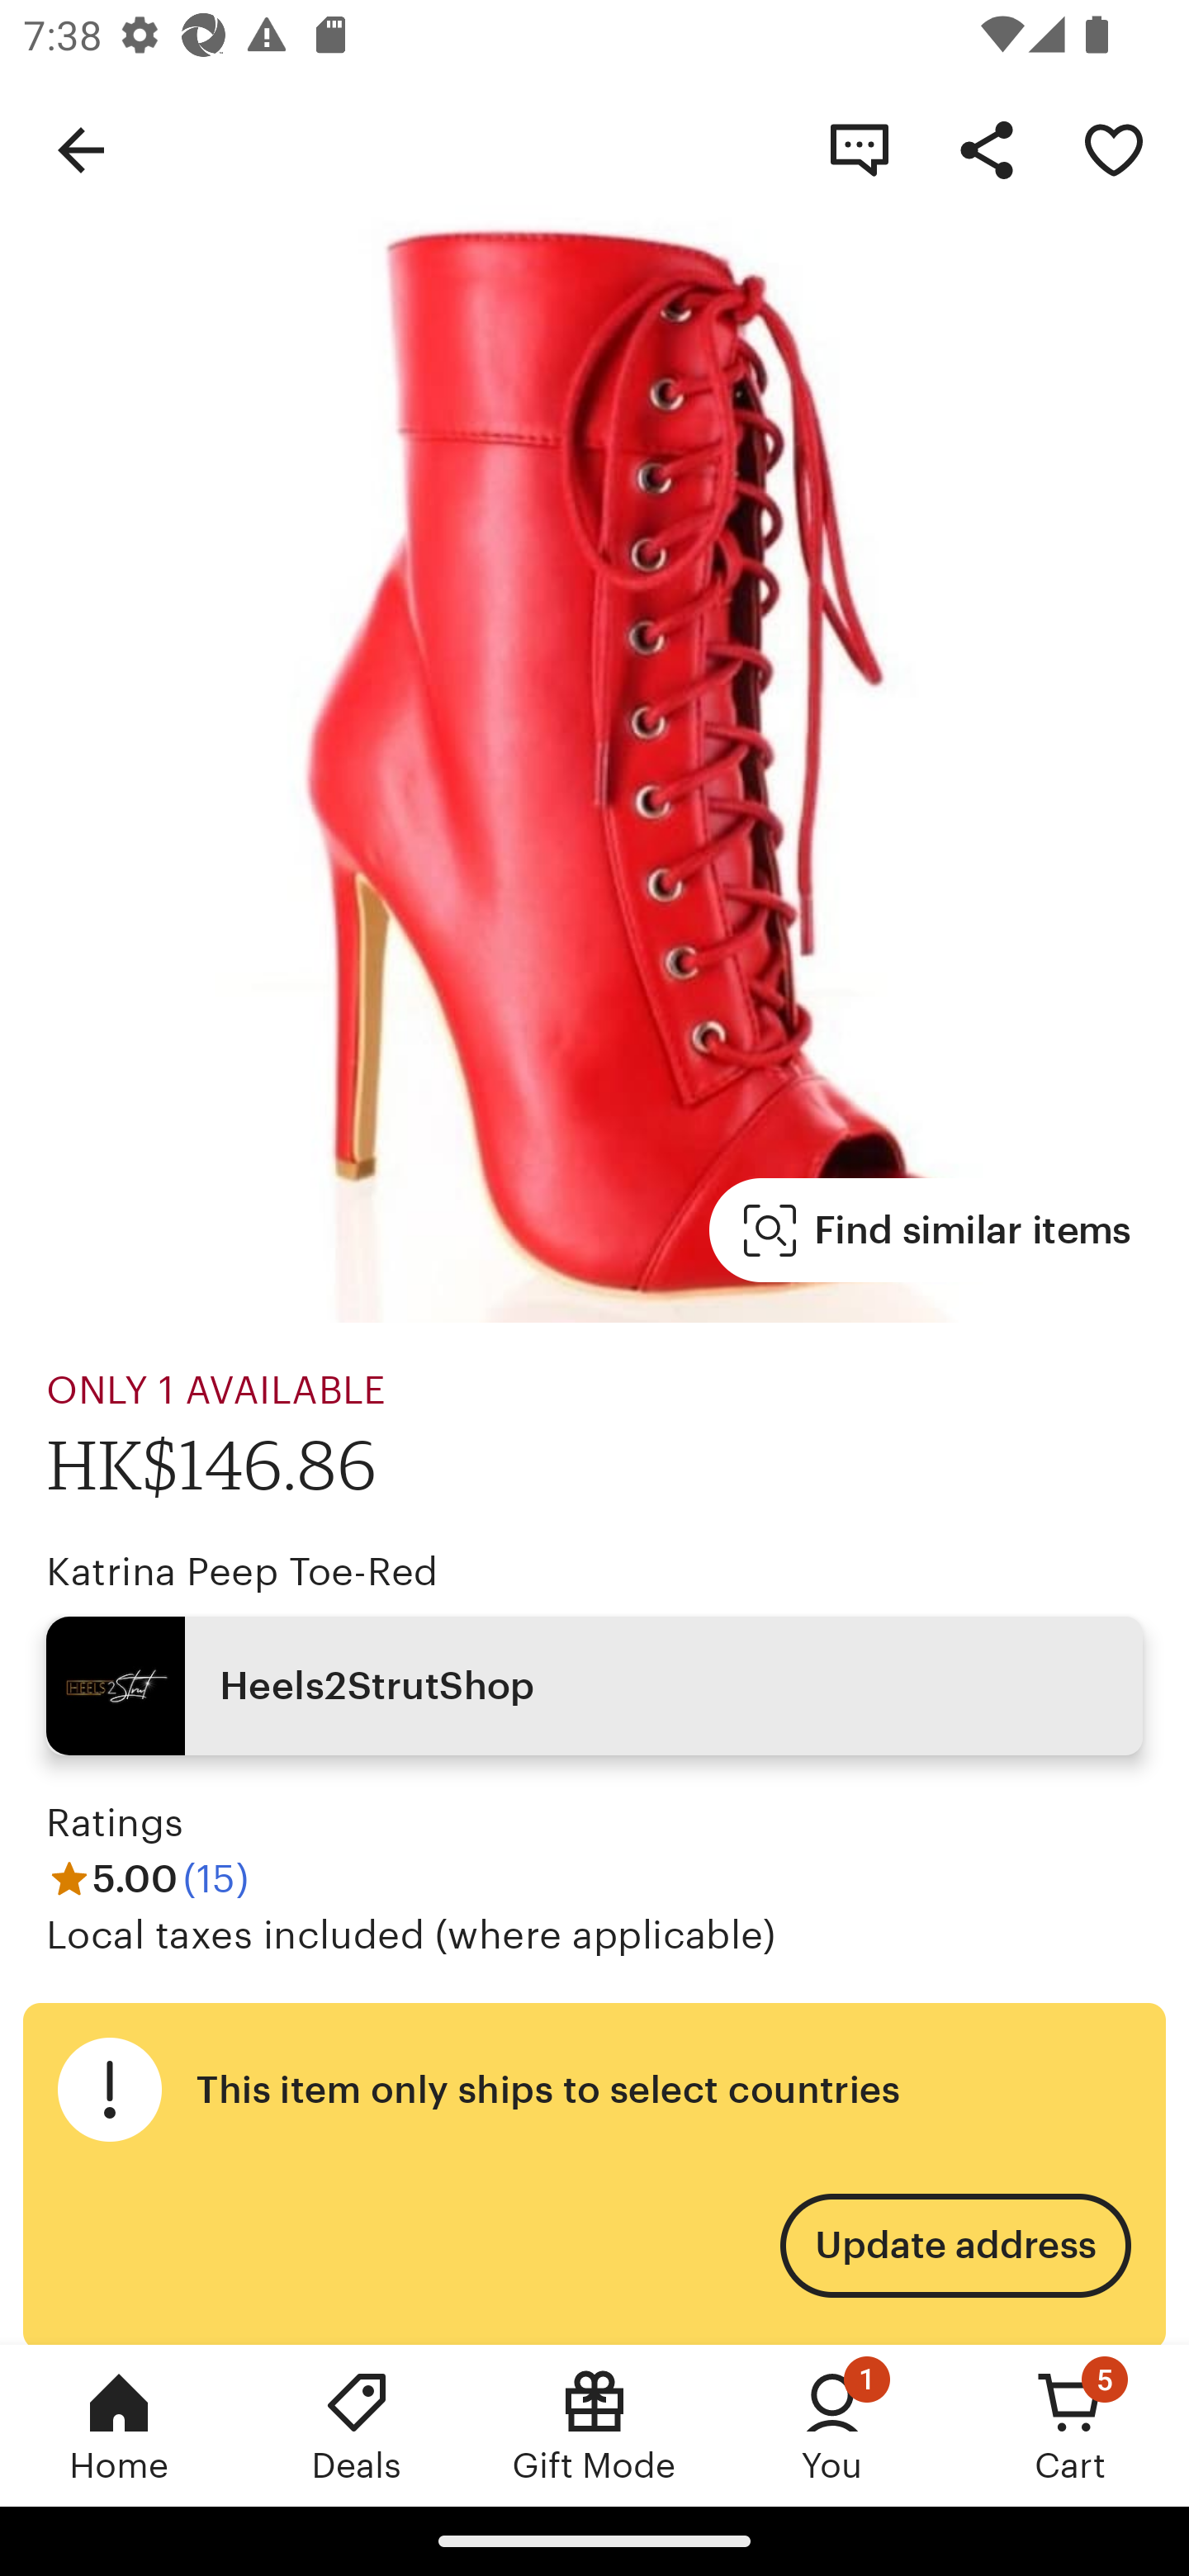 Image resolution: width=1189 pixels, height=2576 pixels. What do you see at coordinates (955, 2246) in the screenshot?
I see `Update address` at bounding box center [955, 2246].